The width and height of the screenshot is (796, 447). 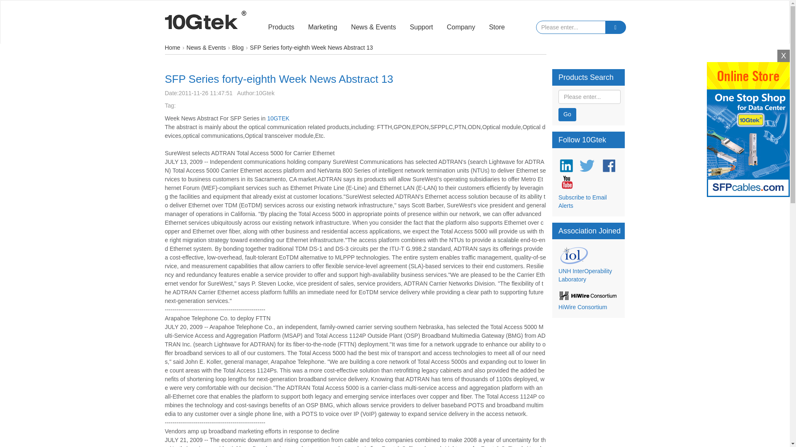 What do you see at coordinates (461, 27) in the screenshot?
I see `Company` at bounding box center [461, 27].